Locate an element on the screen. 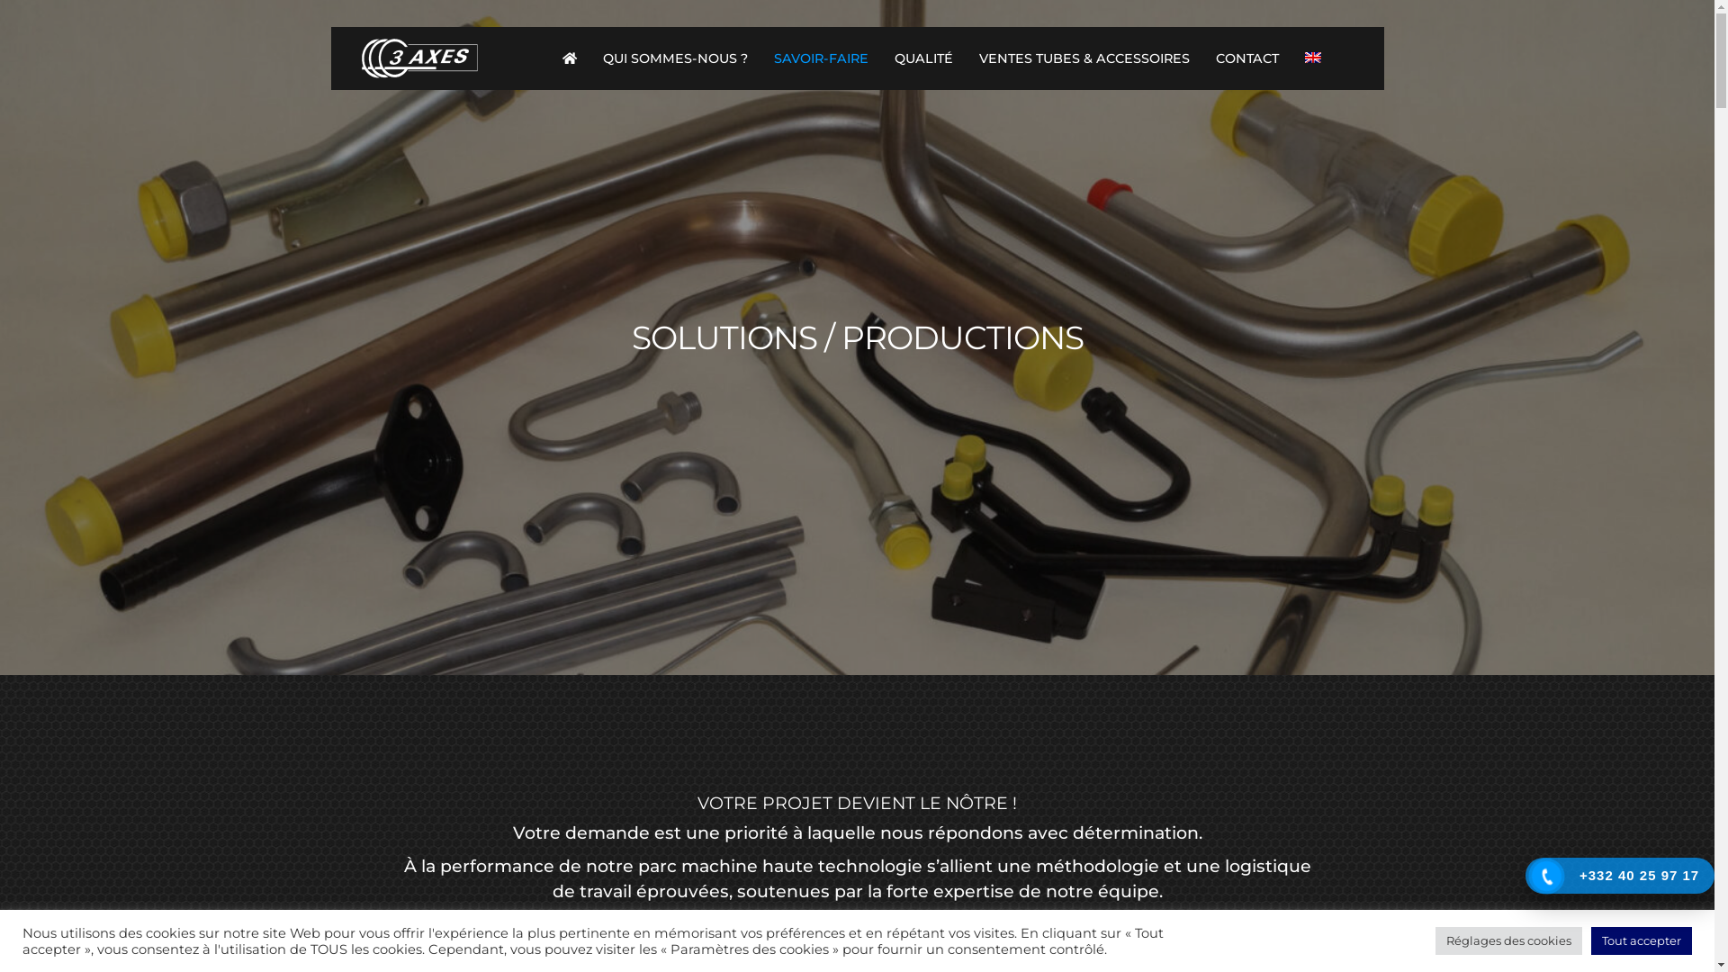 Image resolution: width=1728 pixels, height=972 pixels. Tout accepter is located at coordinates (1642, 941).